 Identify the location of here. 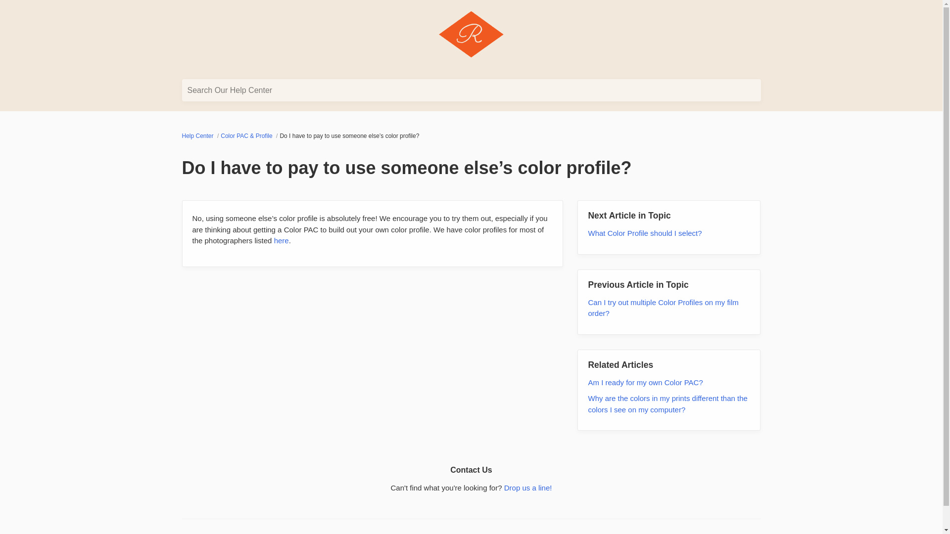
(281, 240).